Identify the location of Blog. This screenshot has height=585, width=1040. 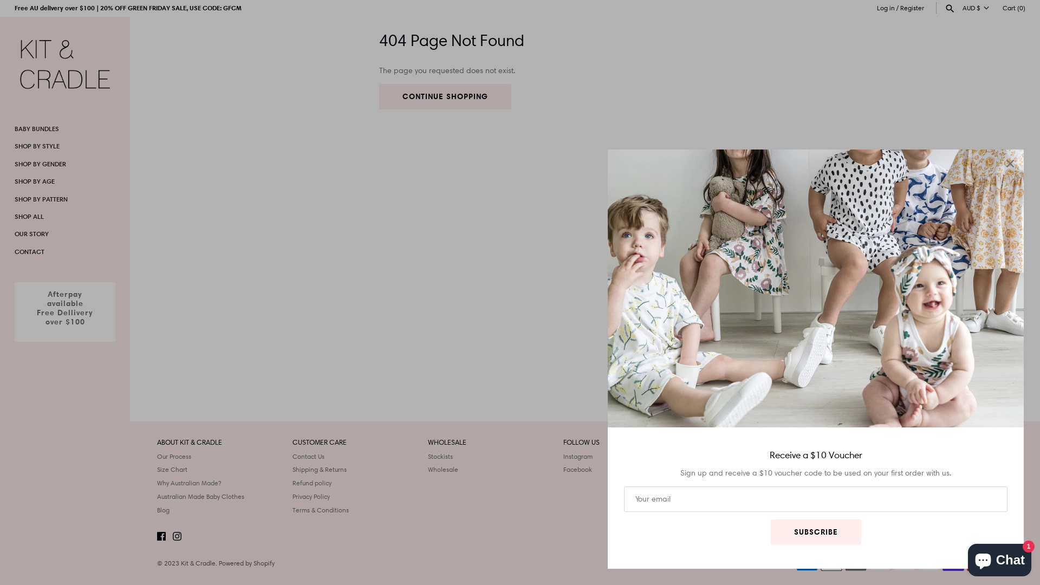
(164, 510).